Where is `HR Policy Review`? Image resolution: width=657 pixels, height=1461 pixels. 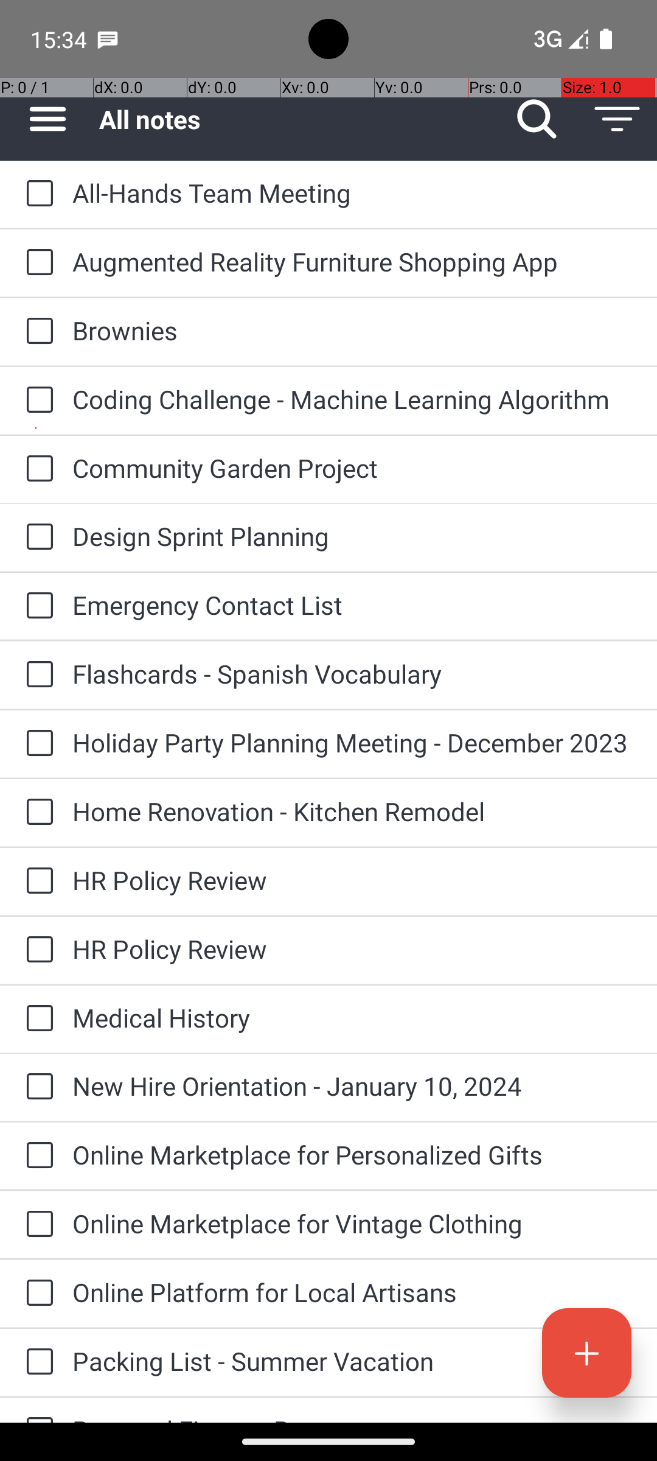 HR Policy Review is located at coordinates (353, 880).